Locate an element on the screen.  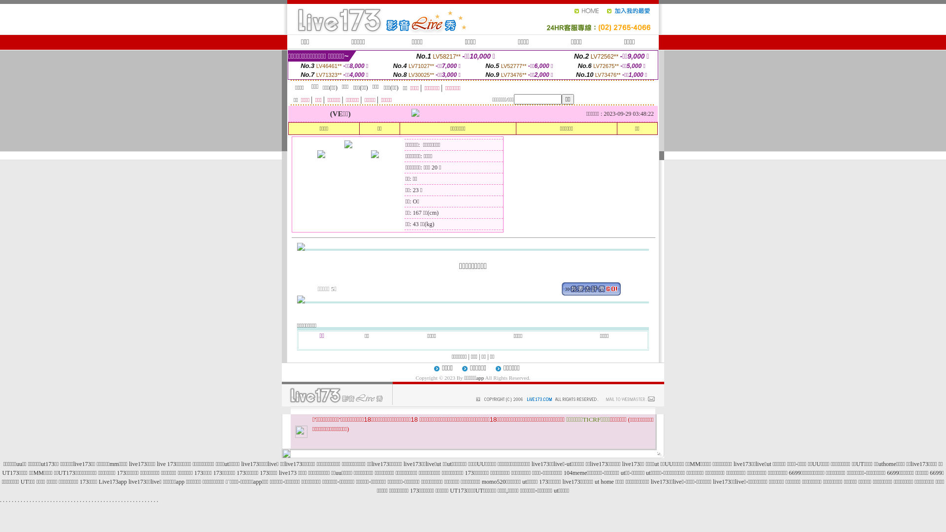
. is located at coordinates (36, 500).